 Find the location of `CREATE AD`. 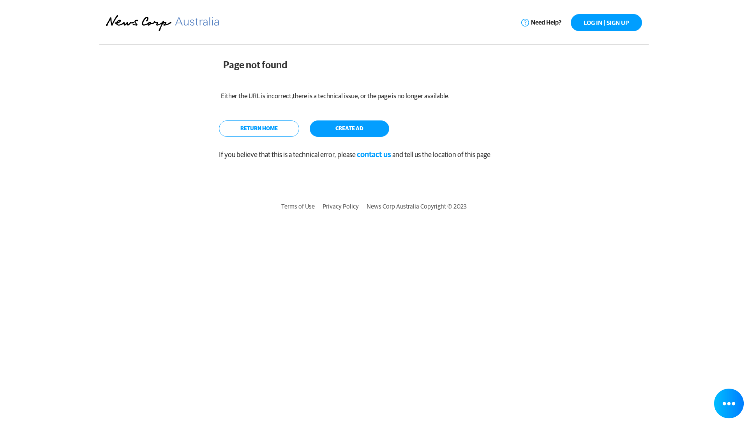

CREATE AD is located at coordinates (349, 129).